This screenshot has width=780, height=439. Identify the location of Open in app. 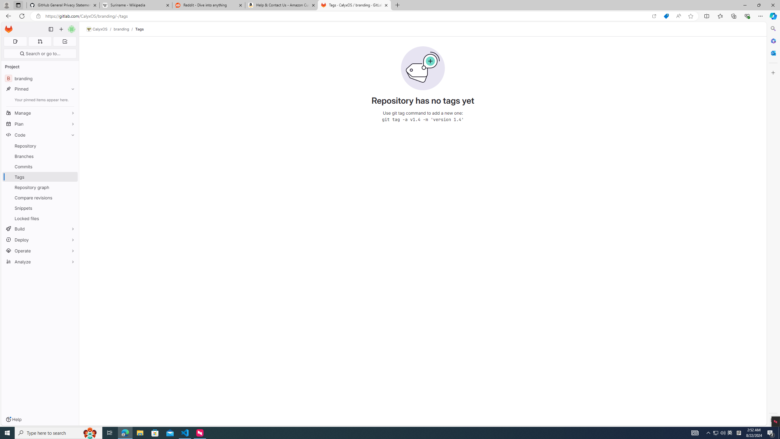
(654, 16).